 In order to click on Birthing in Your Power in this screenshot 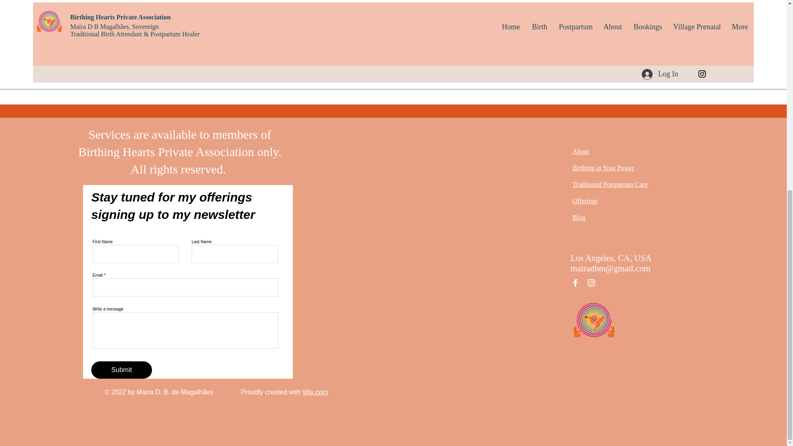, I will do `click(603, 168)`.